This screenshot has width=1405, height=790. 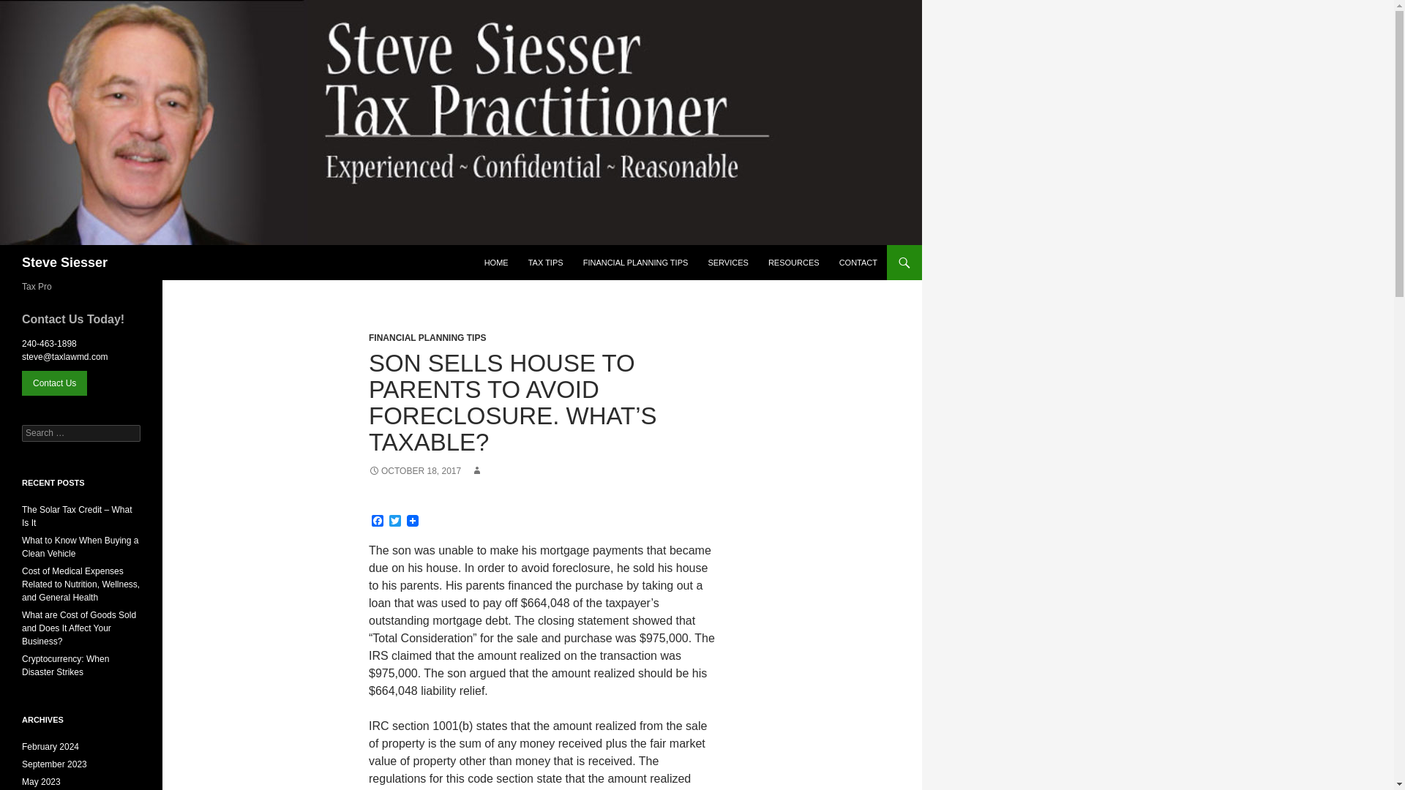 What do you see at coordinates (66, 666) in the screenshot?
I see `Cryptocurrency: When Disaster Strikes` at bounding box center [66, 666].